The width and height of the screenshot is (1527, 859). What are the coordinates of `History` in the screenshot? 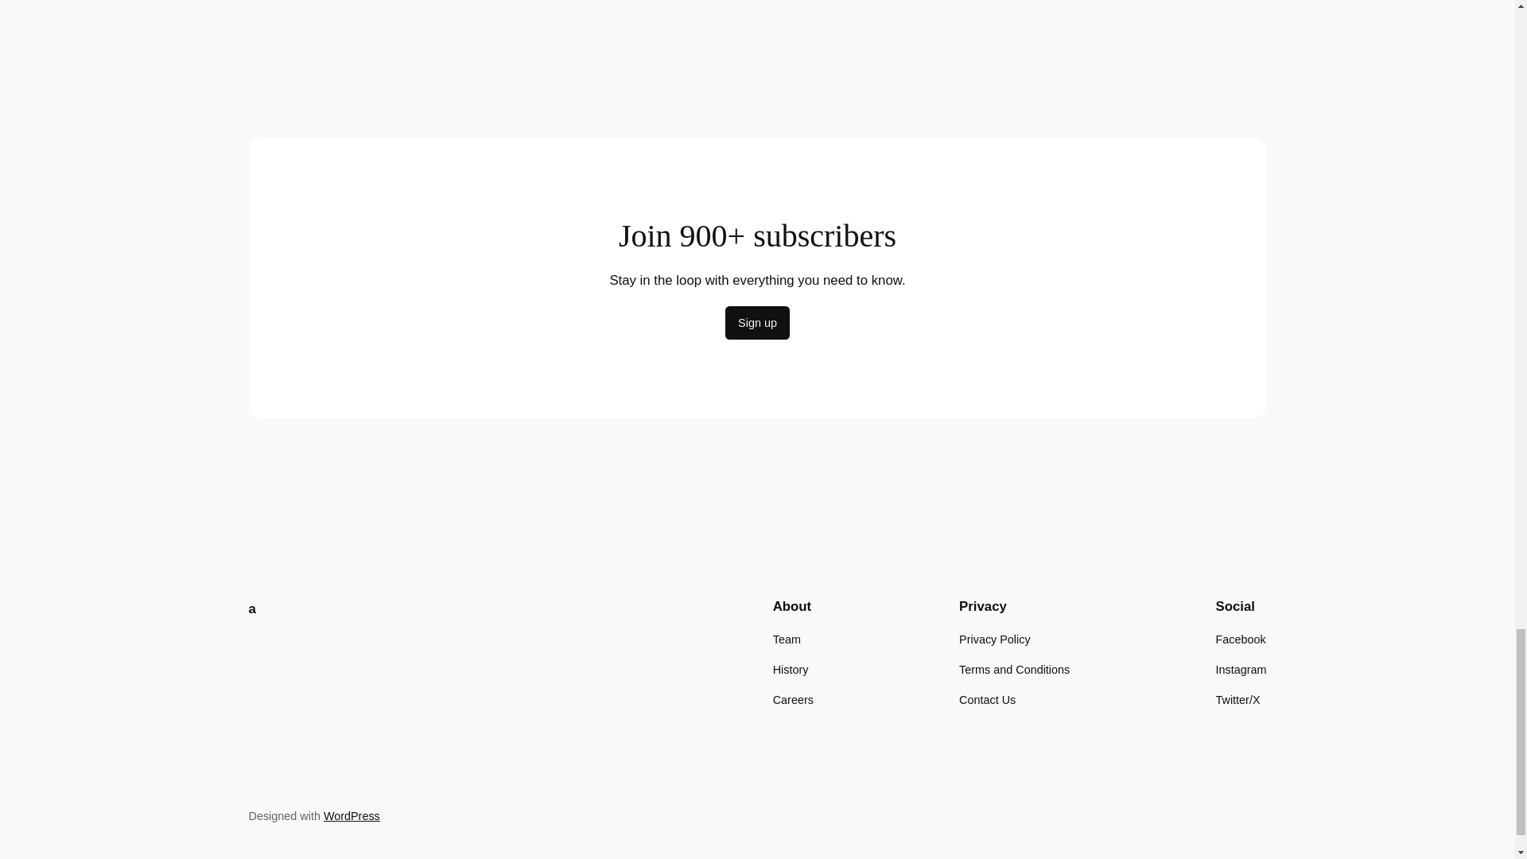 It's located at (791, 670).